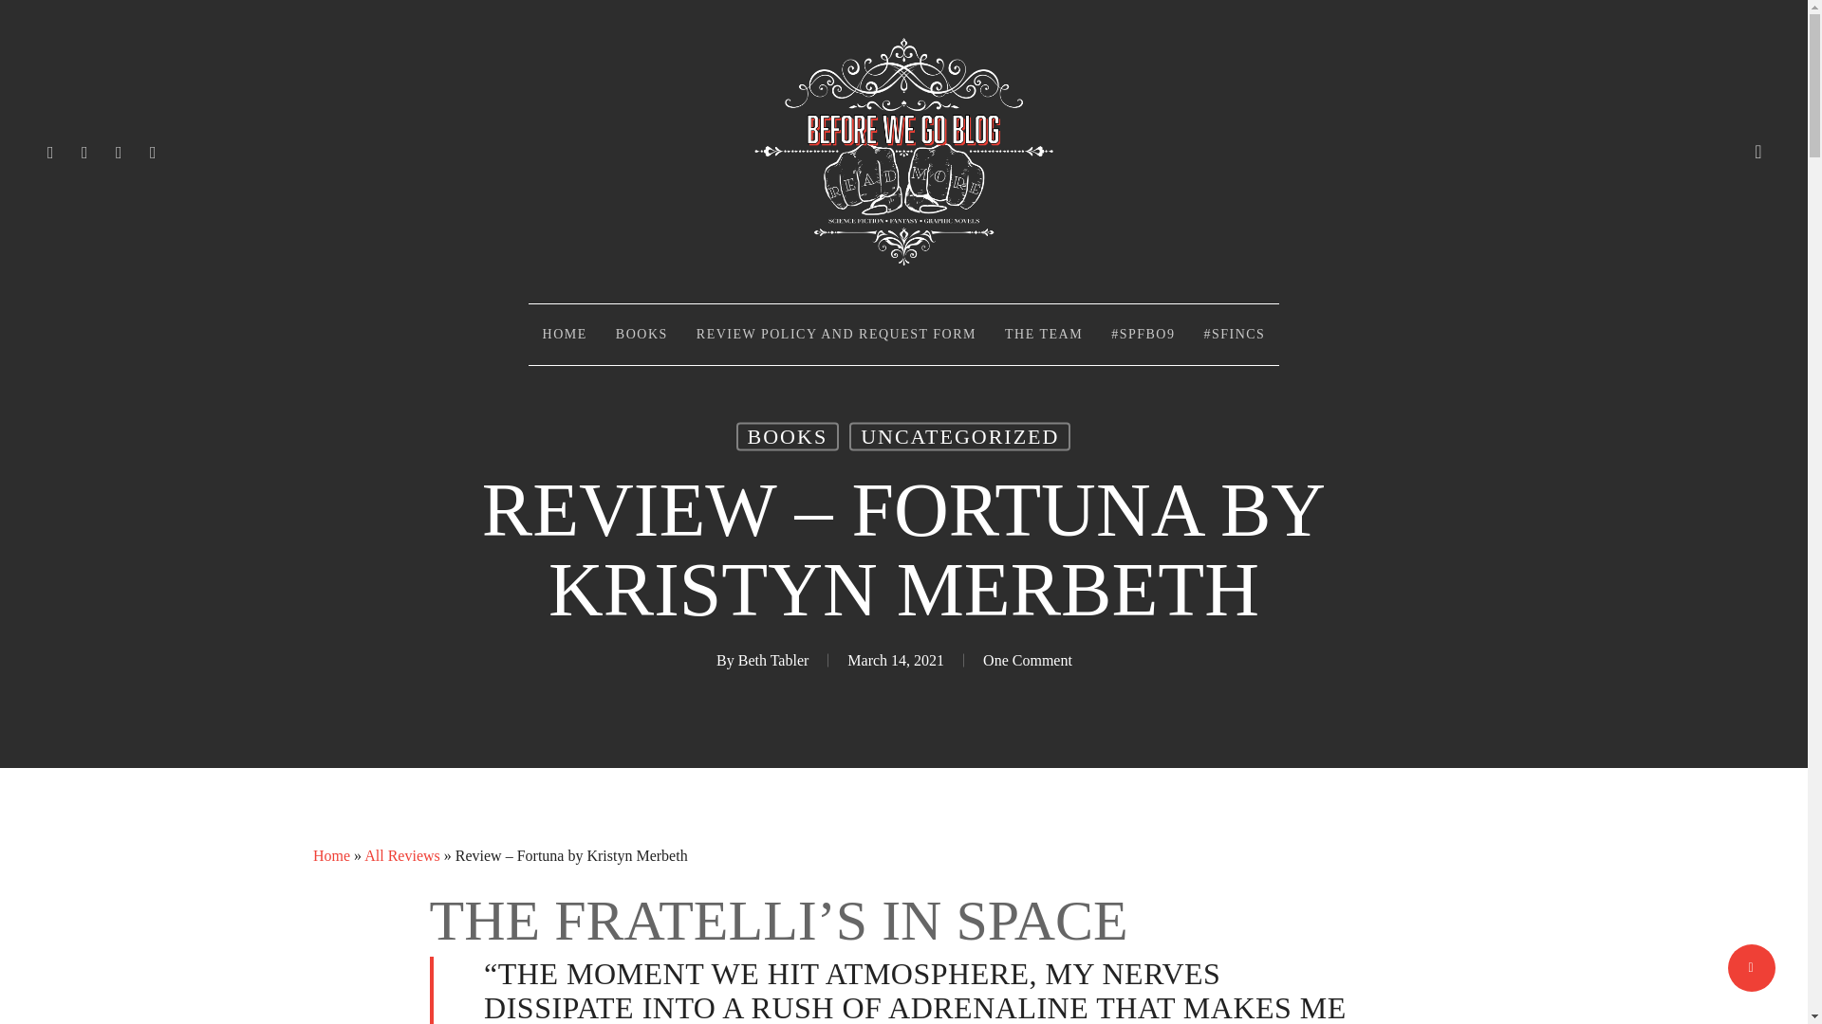 The width and height of the screenshot is (1822, 1024). I want to click on Beth Tabler, so click(772, 660).